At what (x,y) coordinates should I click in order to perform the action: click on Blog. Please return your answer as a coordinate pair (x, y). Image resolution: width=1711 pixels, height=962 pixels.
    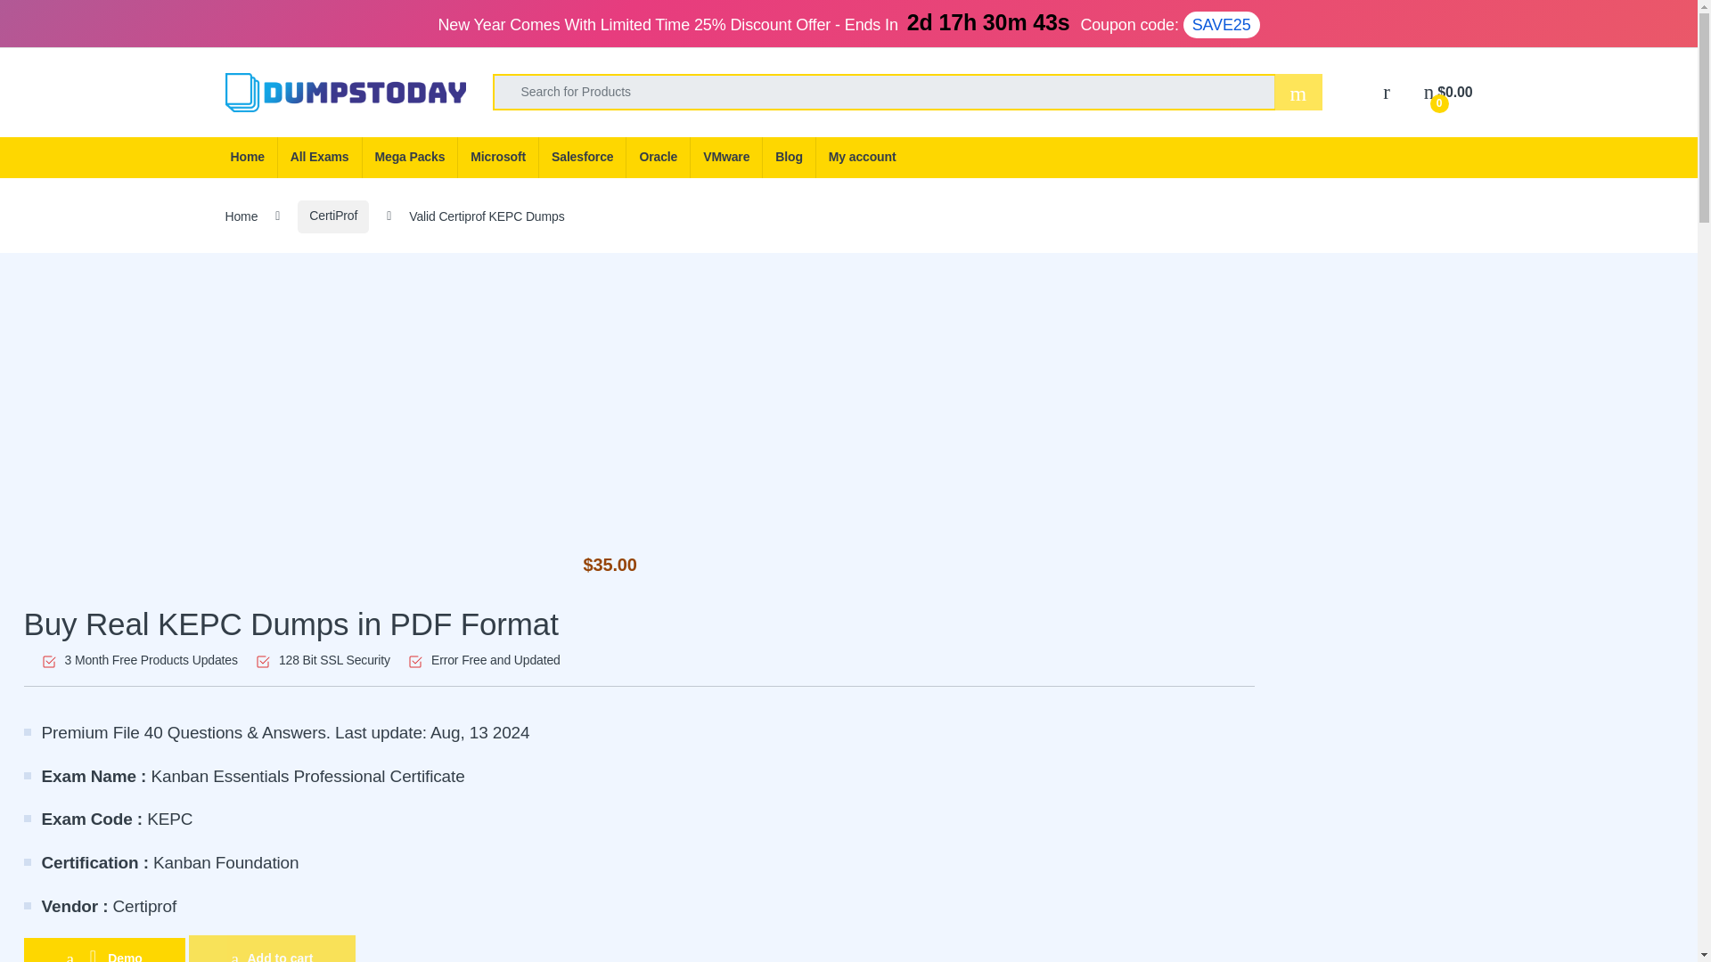
    Looking at the image, I should click on (788, 157).